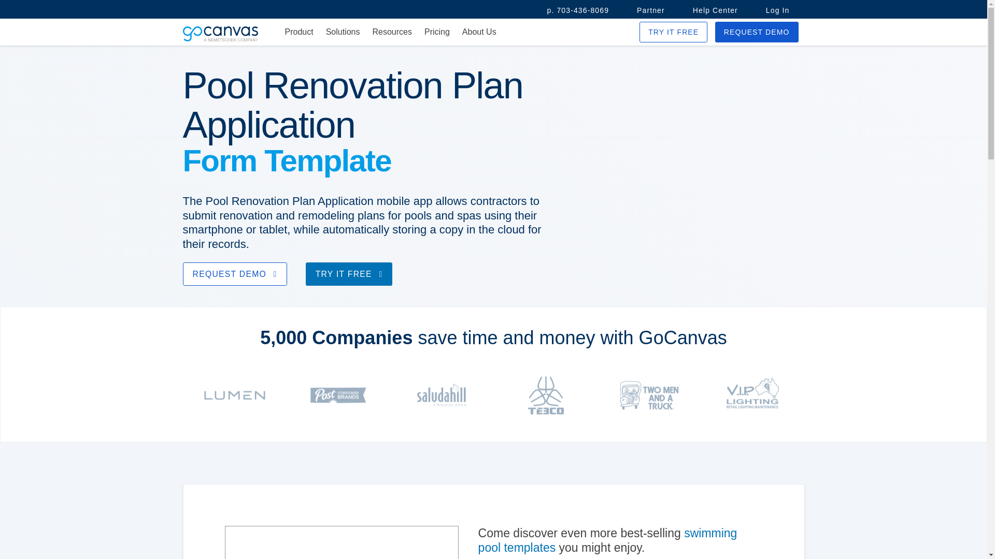 The height and width of the screenshot is (559, 995). I want to click on Log In, so click(778, 10).